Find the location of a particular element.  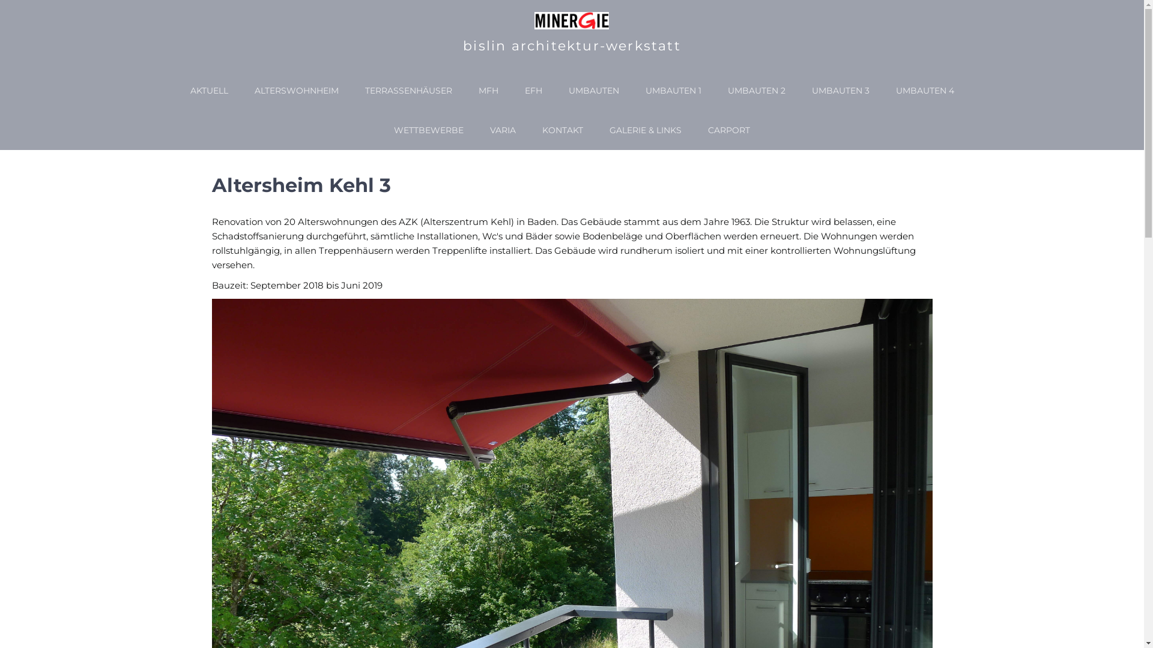

WETTBEWERBE is located at coordinates (429, 130).